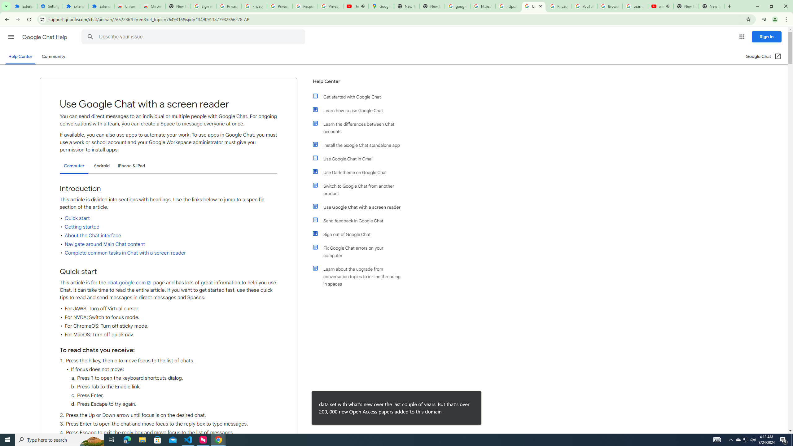 Image resolution: width=793 pixels, height=446 pixels. What do you see at coordinates (101, 6) in the screenshot?
I see `Extensions` at bounding box center [101, 6].